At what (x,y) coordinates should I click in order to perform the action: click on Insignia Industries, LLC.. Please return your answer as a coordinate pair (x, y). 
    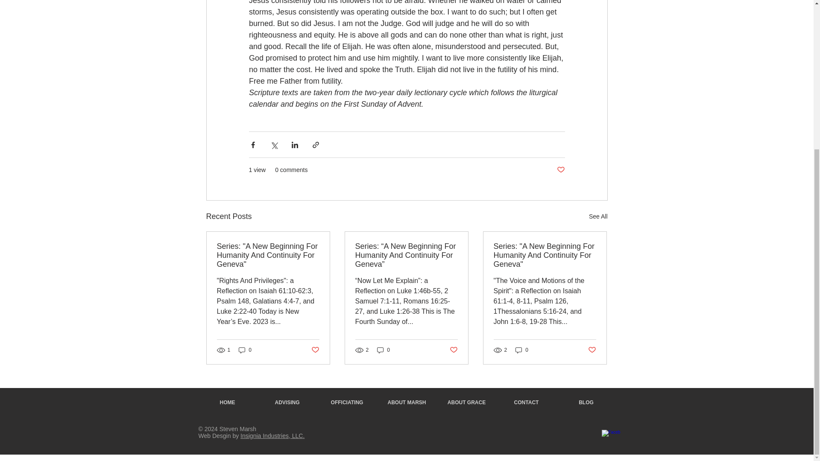
    Looking at the image, I should click on (272, 436).